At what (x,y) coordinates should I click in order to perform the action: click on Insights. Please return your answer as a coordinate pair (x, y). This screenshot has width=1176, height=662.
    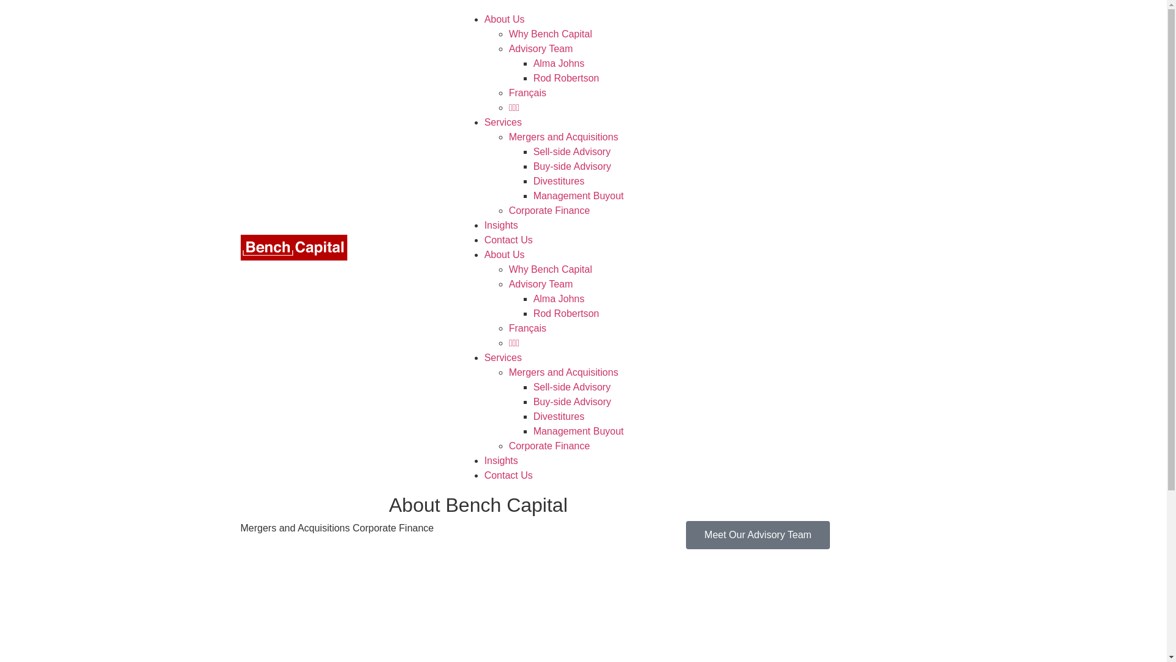
    Looking at the image, I should click on (501, 226).